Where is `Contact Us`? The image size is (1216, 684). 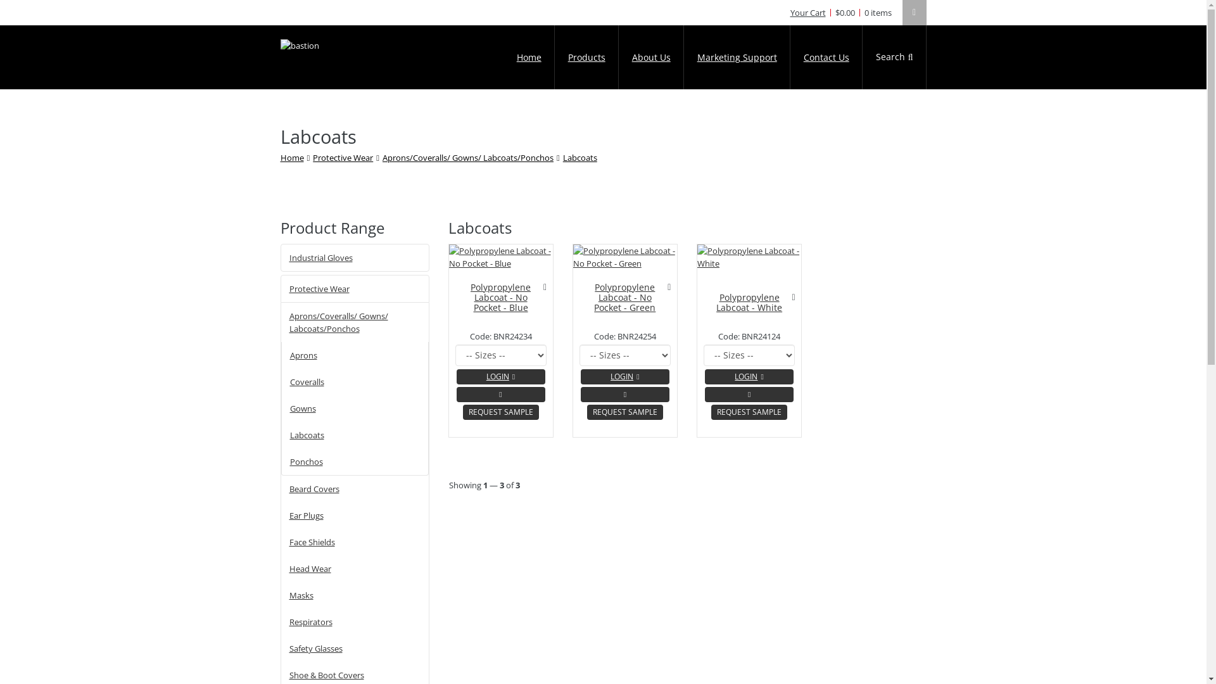 Contact Us is located at coordinates (826, 57).